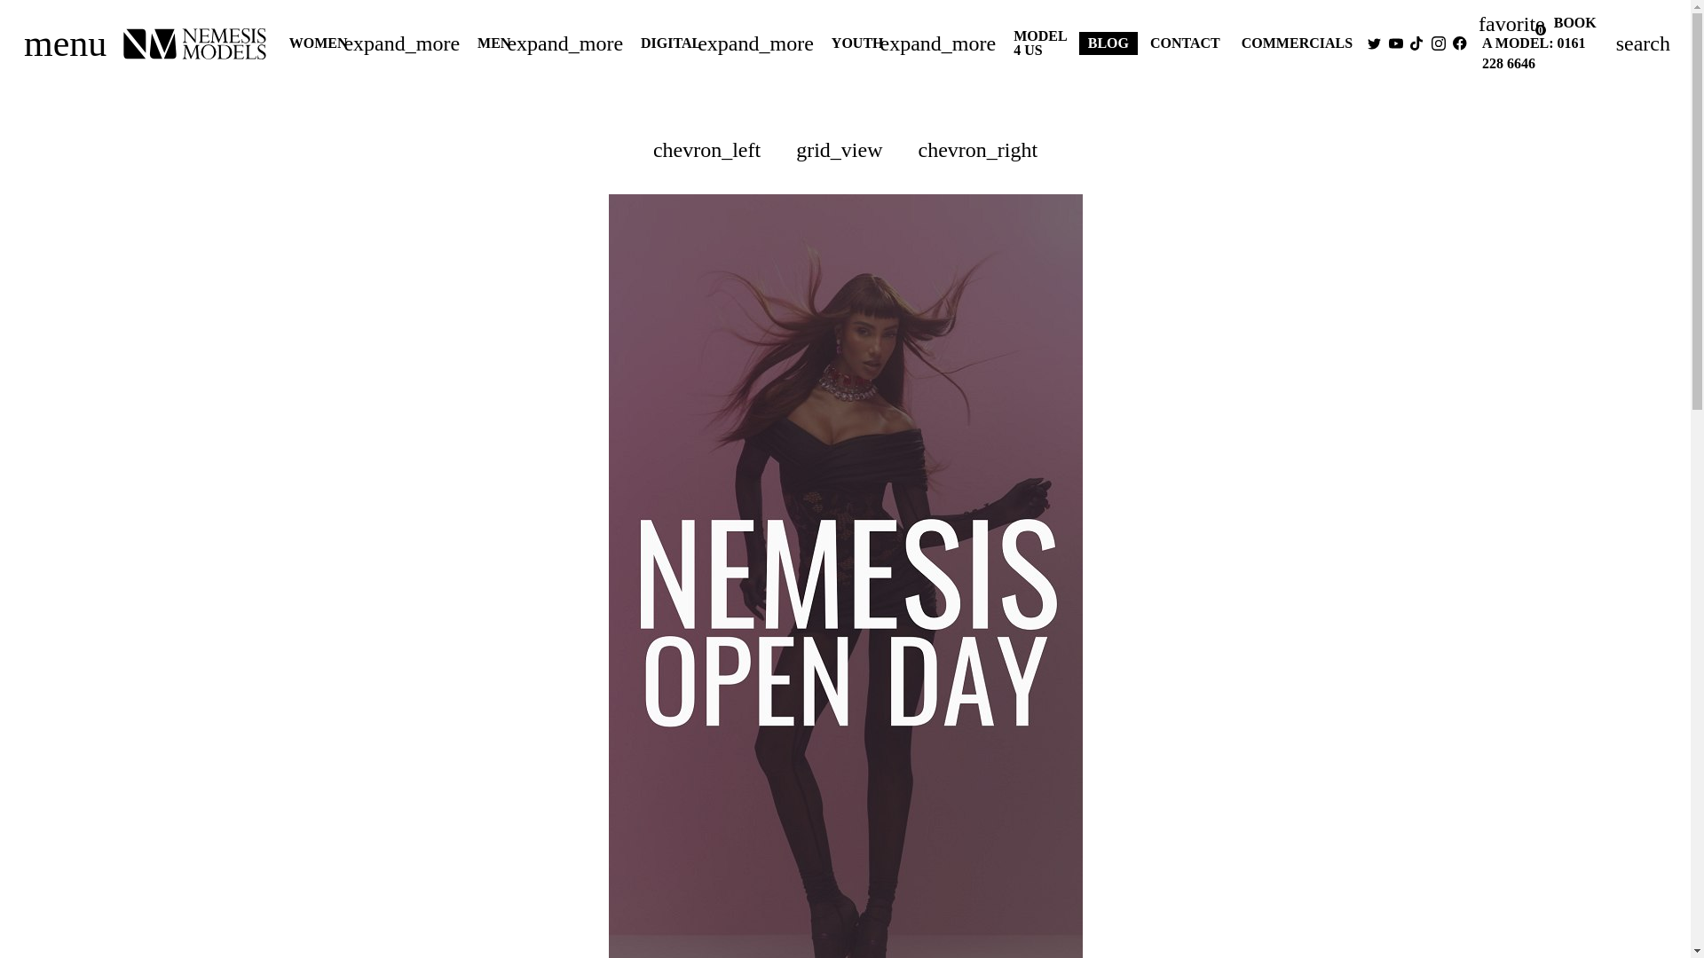 This screenshot has height=958, width=1704. Describe the element at coordinates (1185, 43) in the screenshot. I see `CONTACT` at that location.